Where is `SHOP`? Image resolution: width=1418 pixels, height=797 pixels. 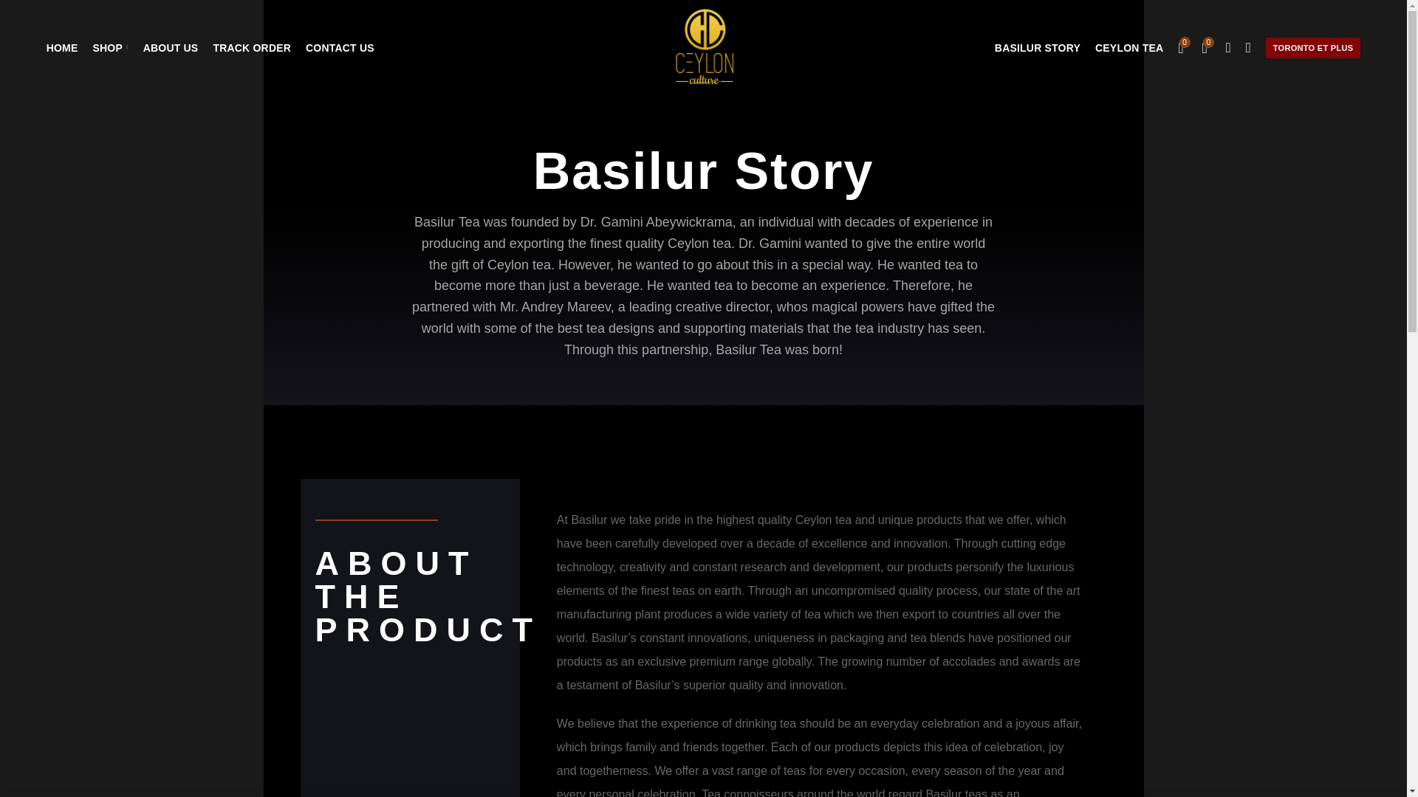
SHOP is located at coordinates (109, 47).